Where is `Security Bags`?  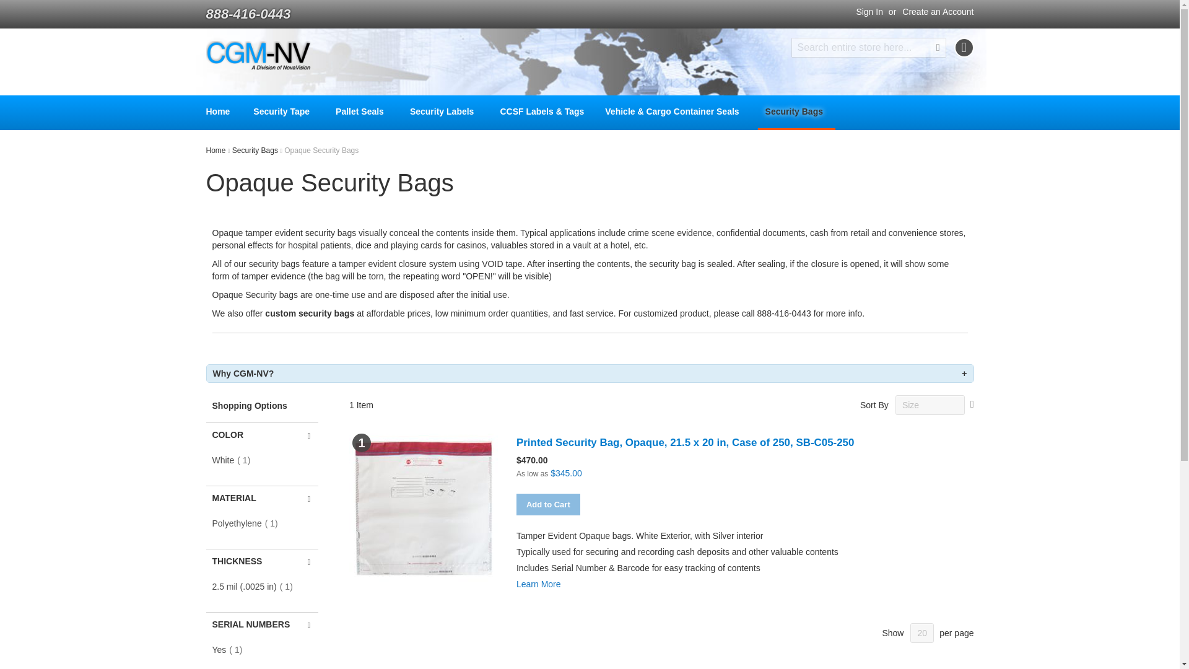
Security Bags is located at coordinates (255, 150).